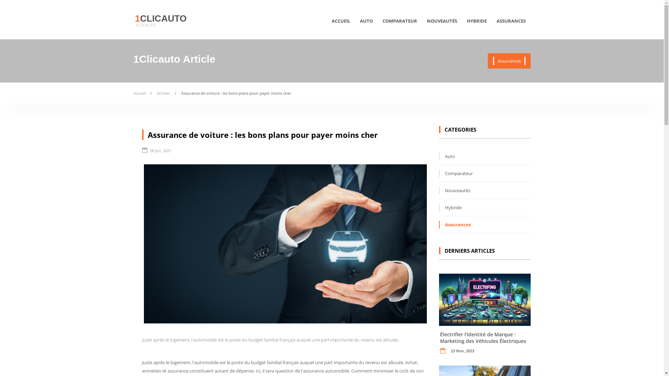  What do you see at coordinates (400, 24) in the screenshot?
I see `COMPARATEUR` at bounding box center [400, 24].